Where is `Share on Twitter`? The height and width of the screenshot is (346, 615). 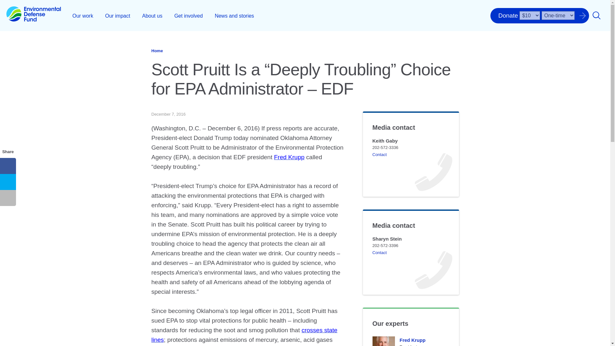 Share on Twitter is located at coordinates (8, 182).